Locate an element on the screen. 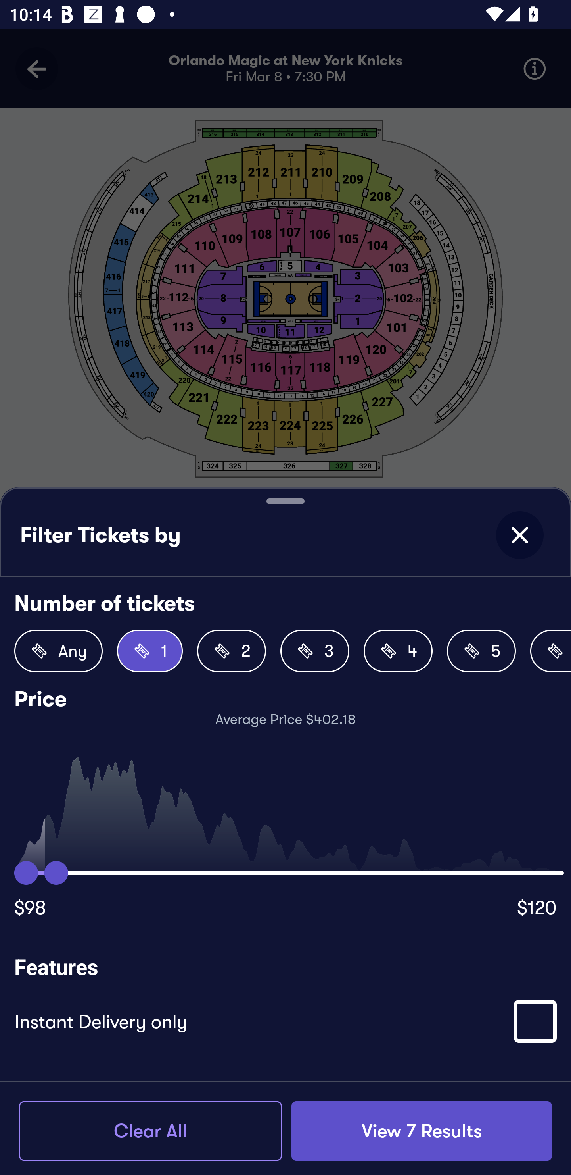  Clear All is located at coordinates (150, 1131).